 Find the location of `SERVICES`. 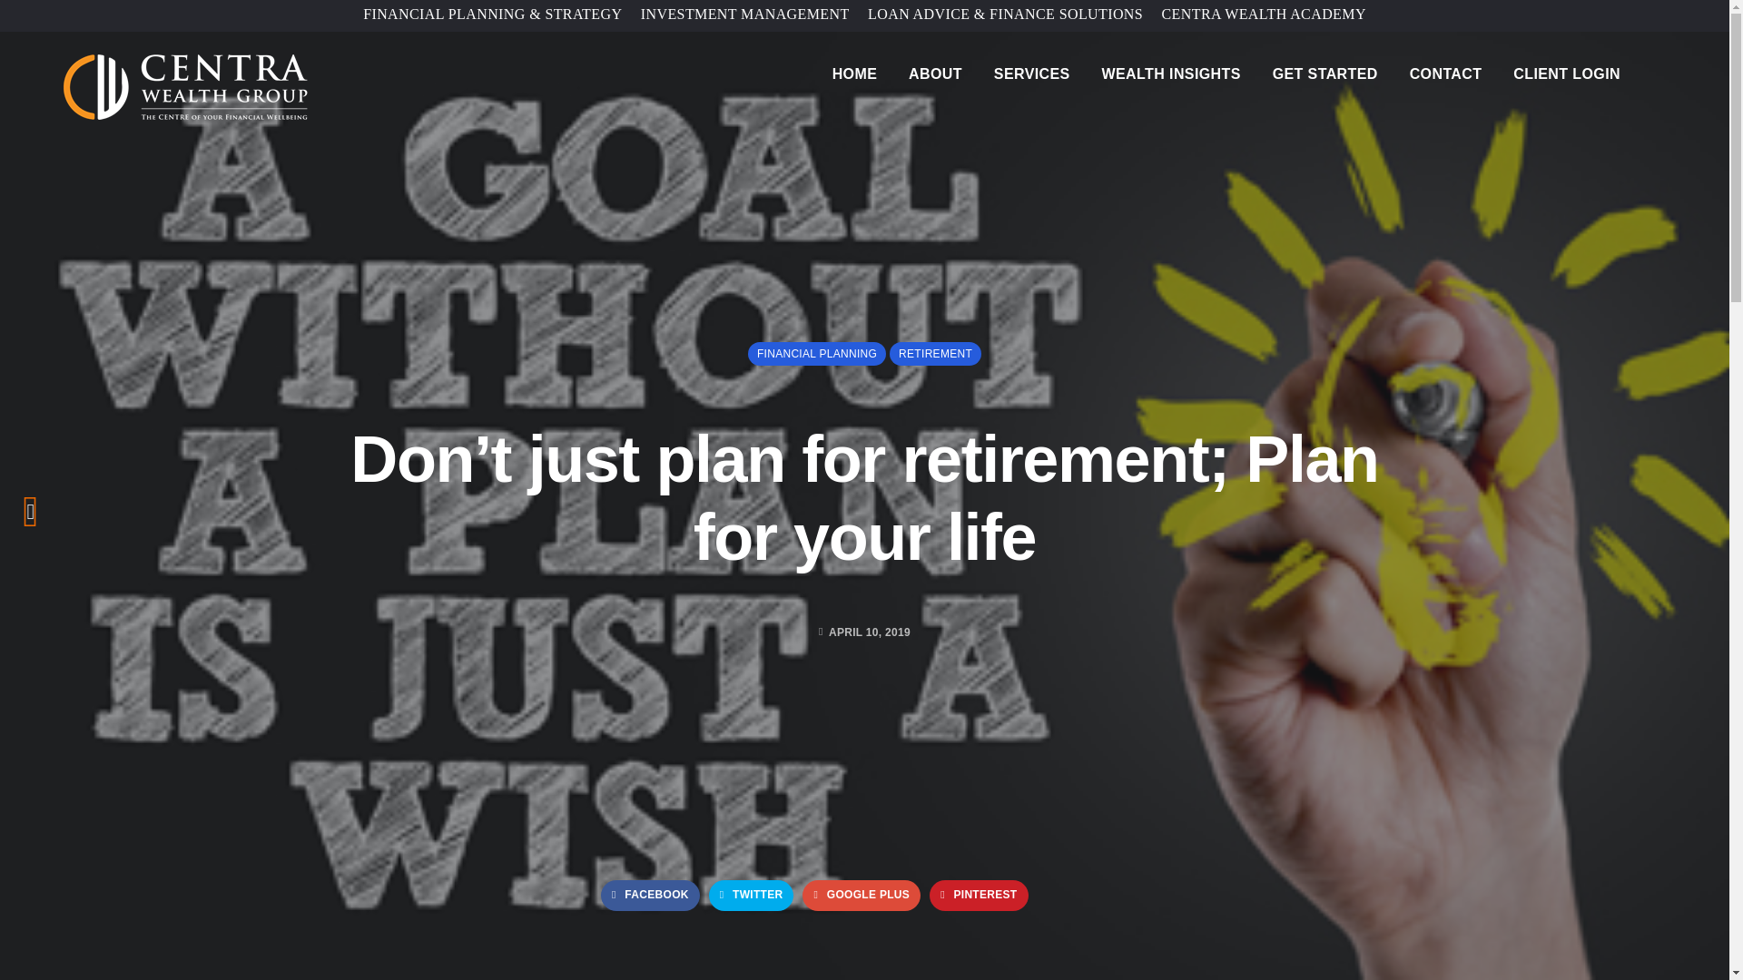

SERVICES is located at coordinates (1031, 74).